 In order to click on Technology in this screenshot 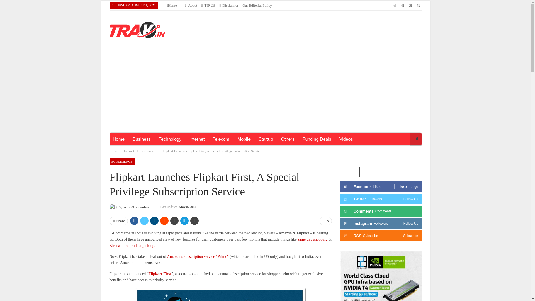, I will do `click(170, 139)`.